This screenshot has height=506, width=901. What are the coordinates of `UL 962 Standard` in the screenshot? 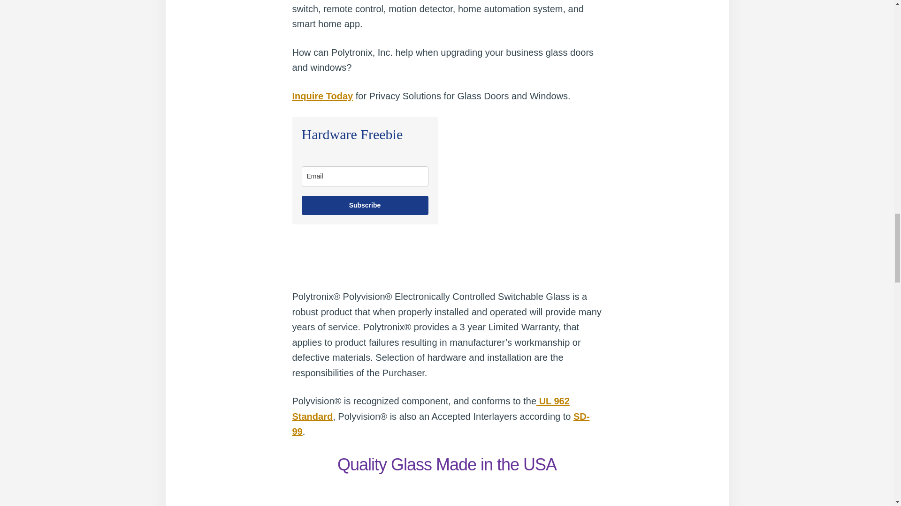 It's located at (431, 409).